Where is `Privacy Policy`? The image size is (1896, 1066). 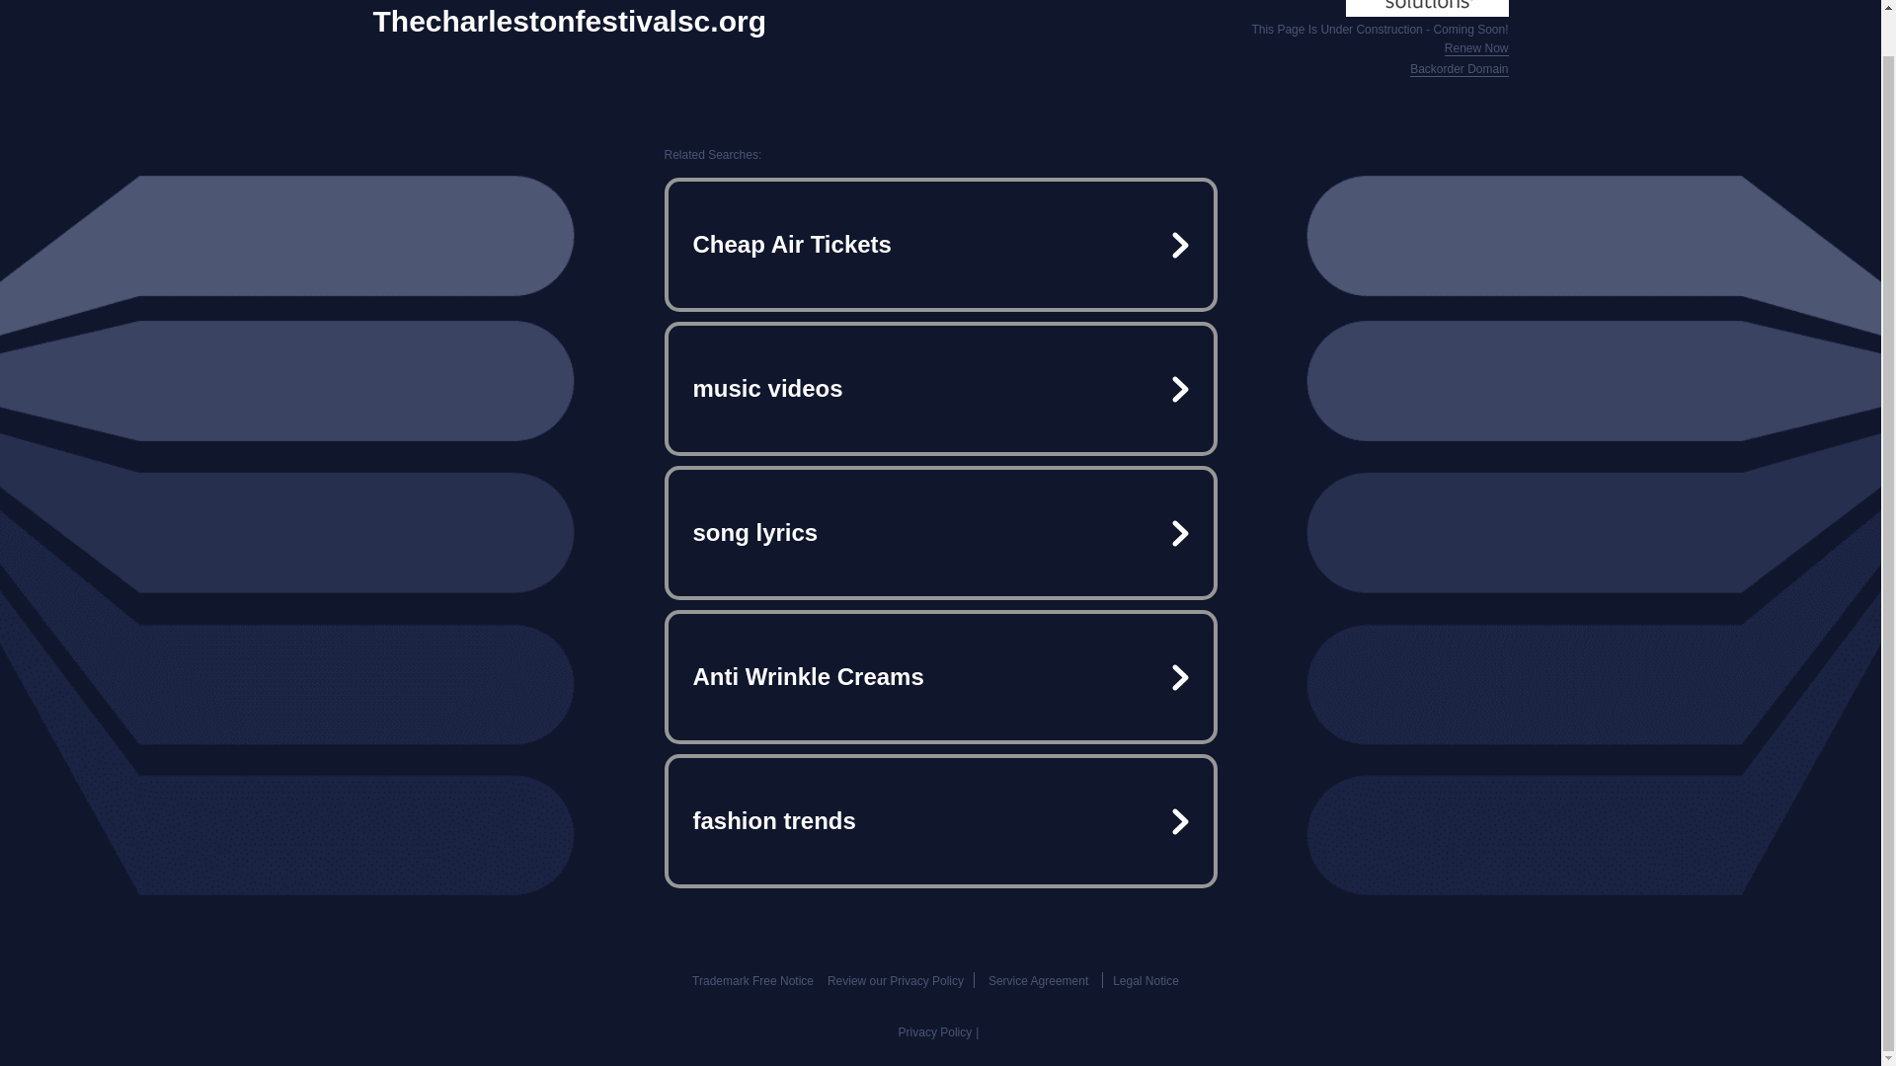
Privacy Policy is located at coordinates (935, 1032).